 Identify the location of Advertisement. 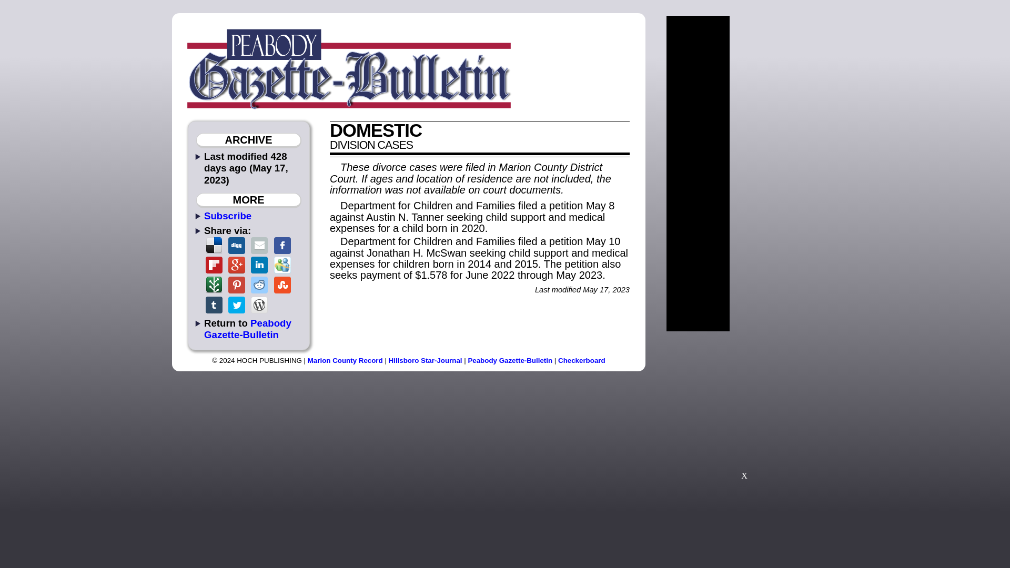
(744, 410).